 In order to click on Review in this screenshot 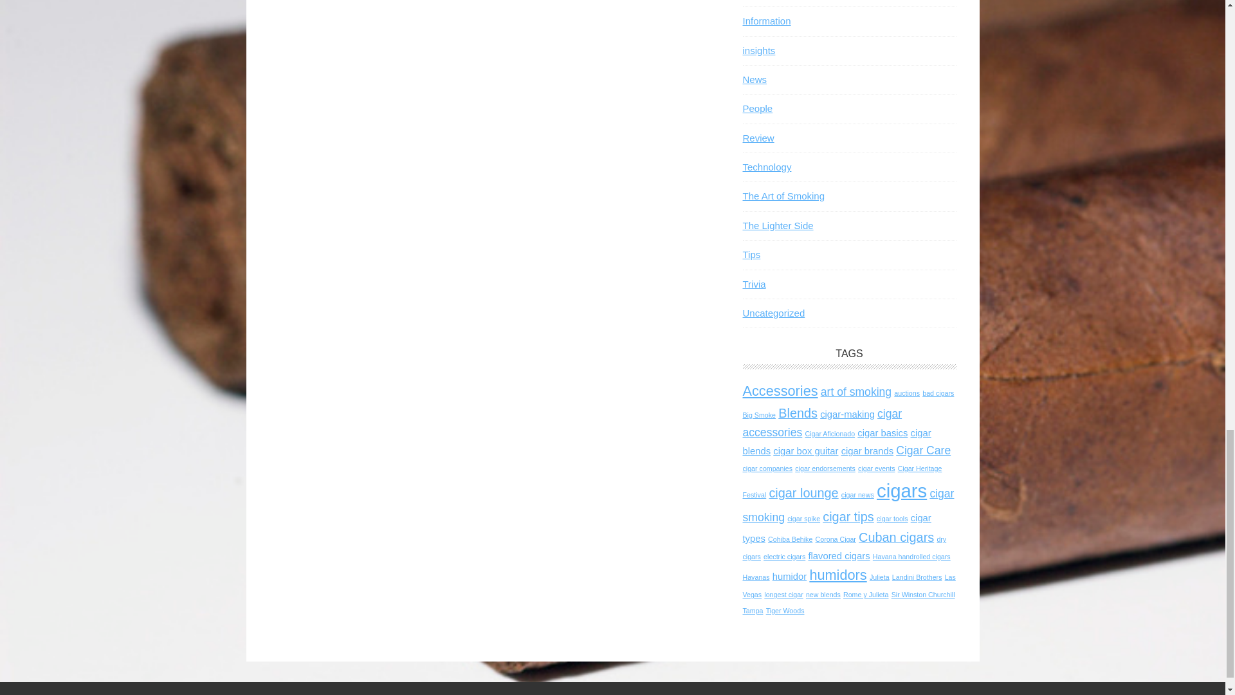, I will do `click(758, 138)`.